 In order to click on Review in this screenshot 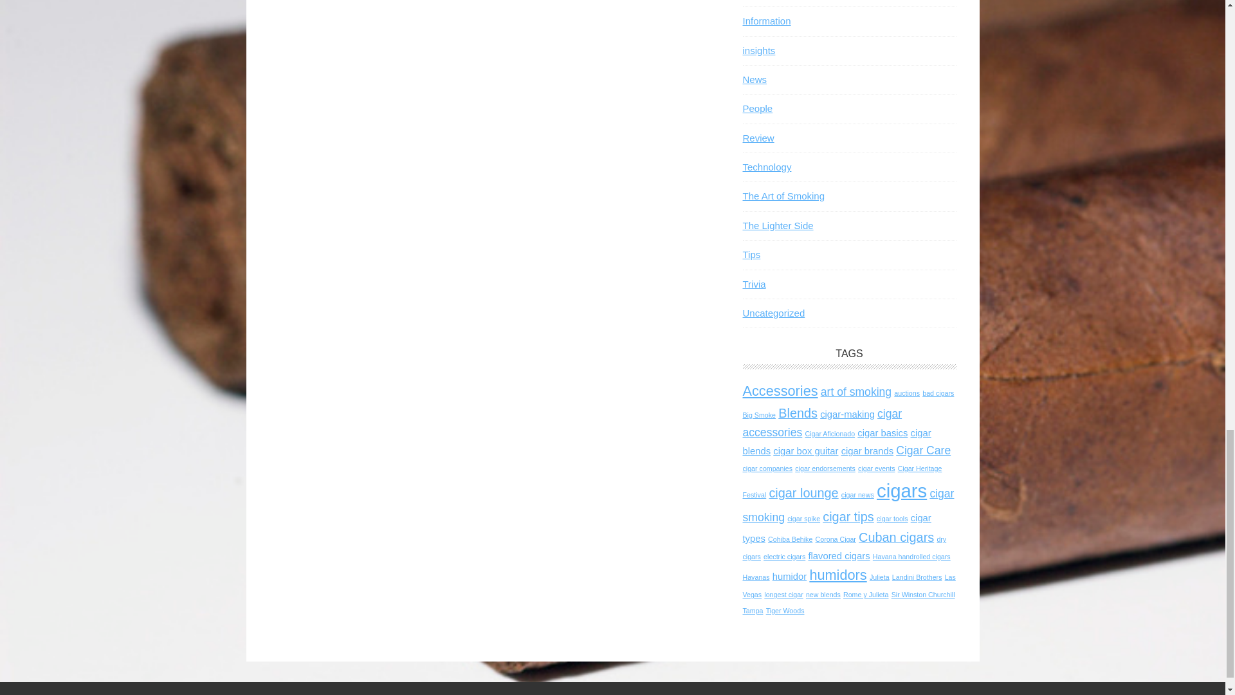, I will do `click(758, 138)`.